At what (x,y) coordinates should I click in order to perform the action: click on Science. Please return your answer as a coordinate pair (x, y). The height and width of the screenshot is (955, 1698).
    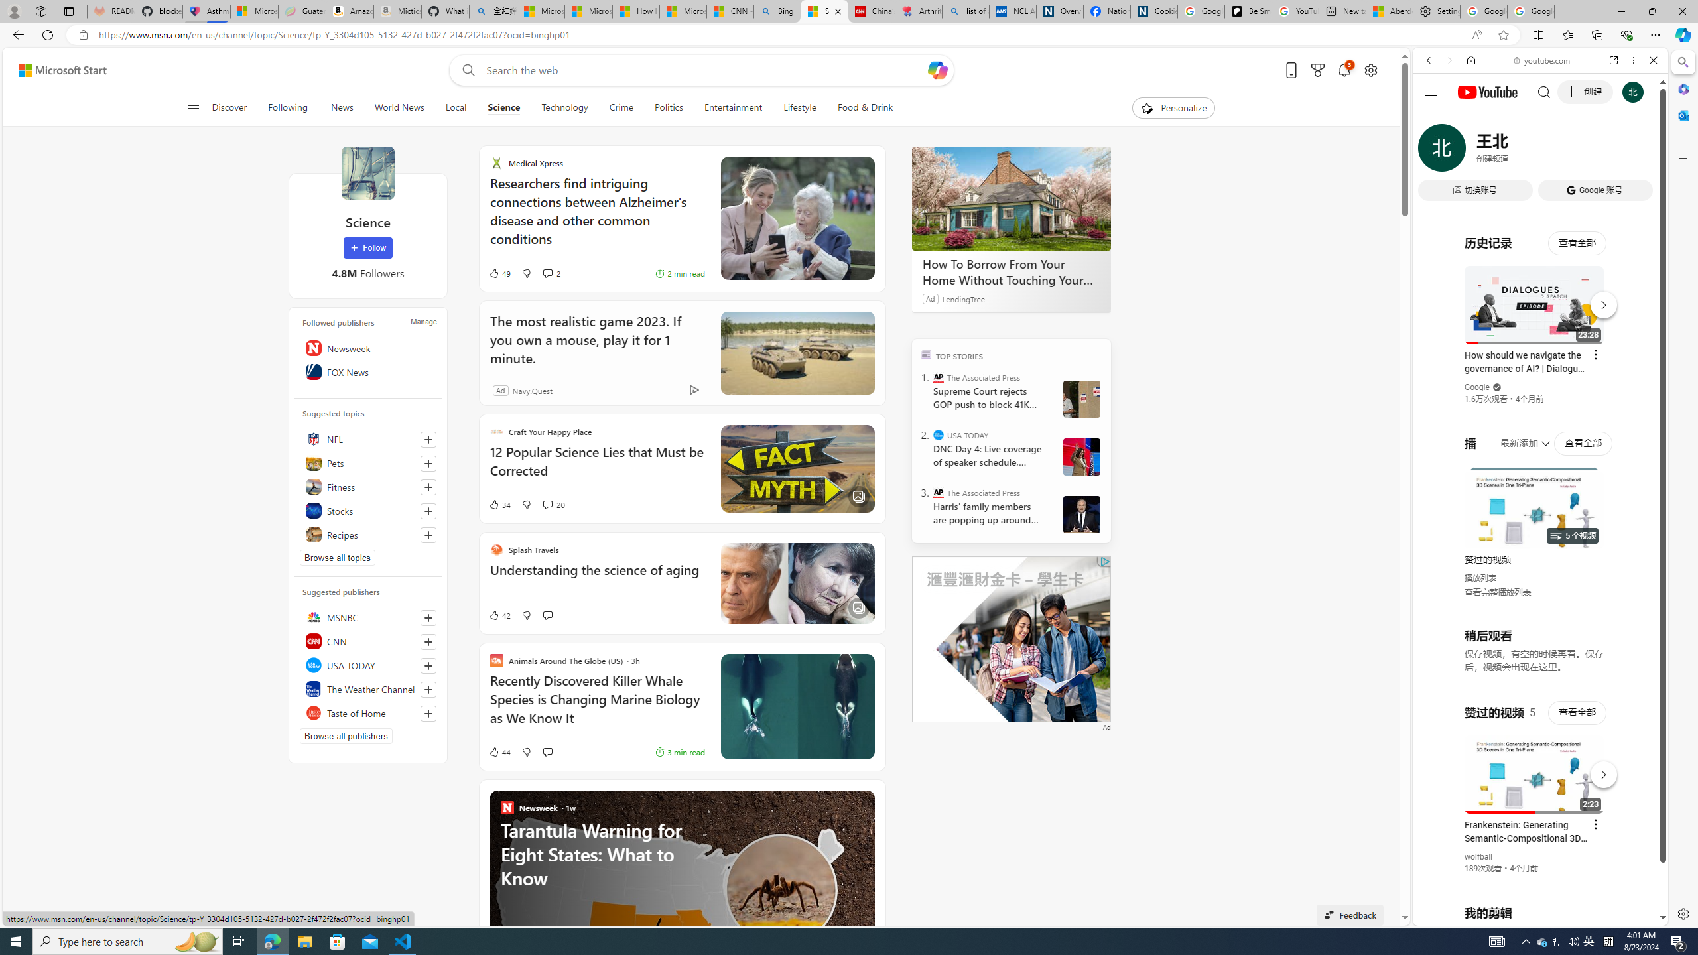
    Looking at the image, I should click on (367, 172).